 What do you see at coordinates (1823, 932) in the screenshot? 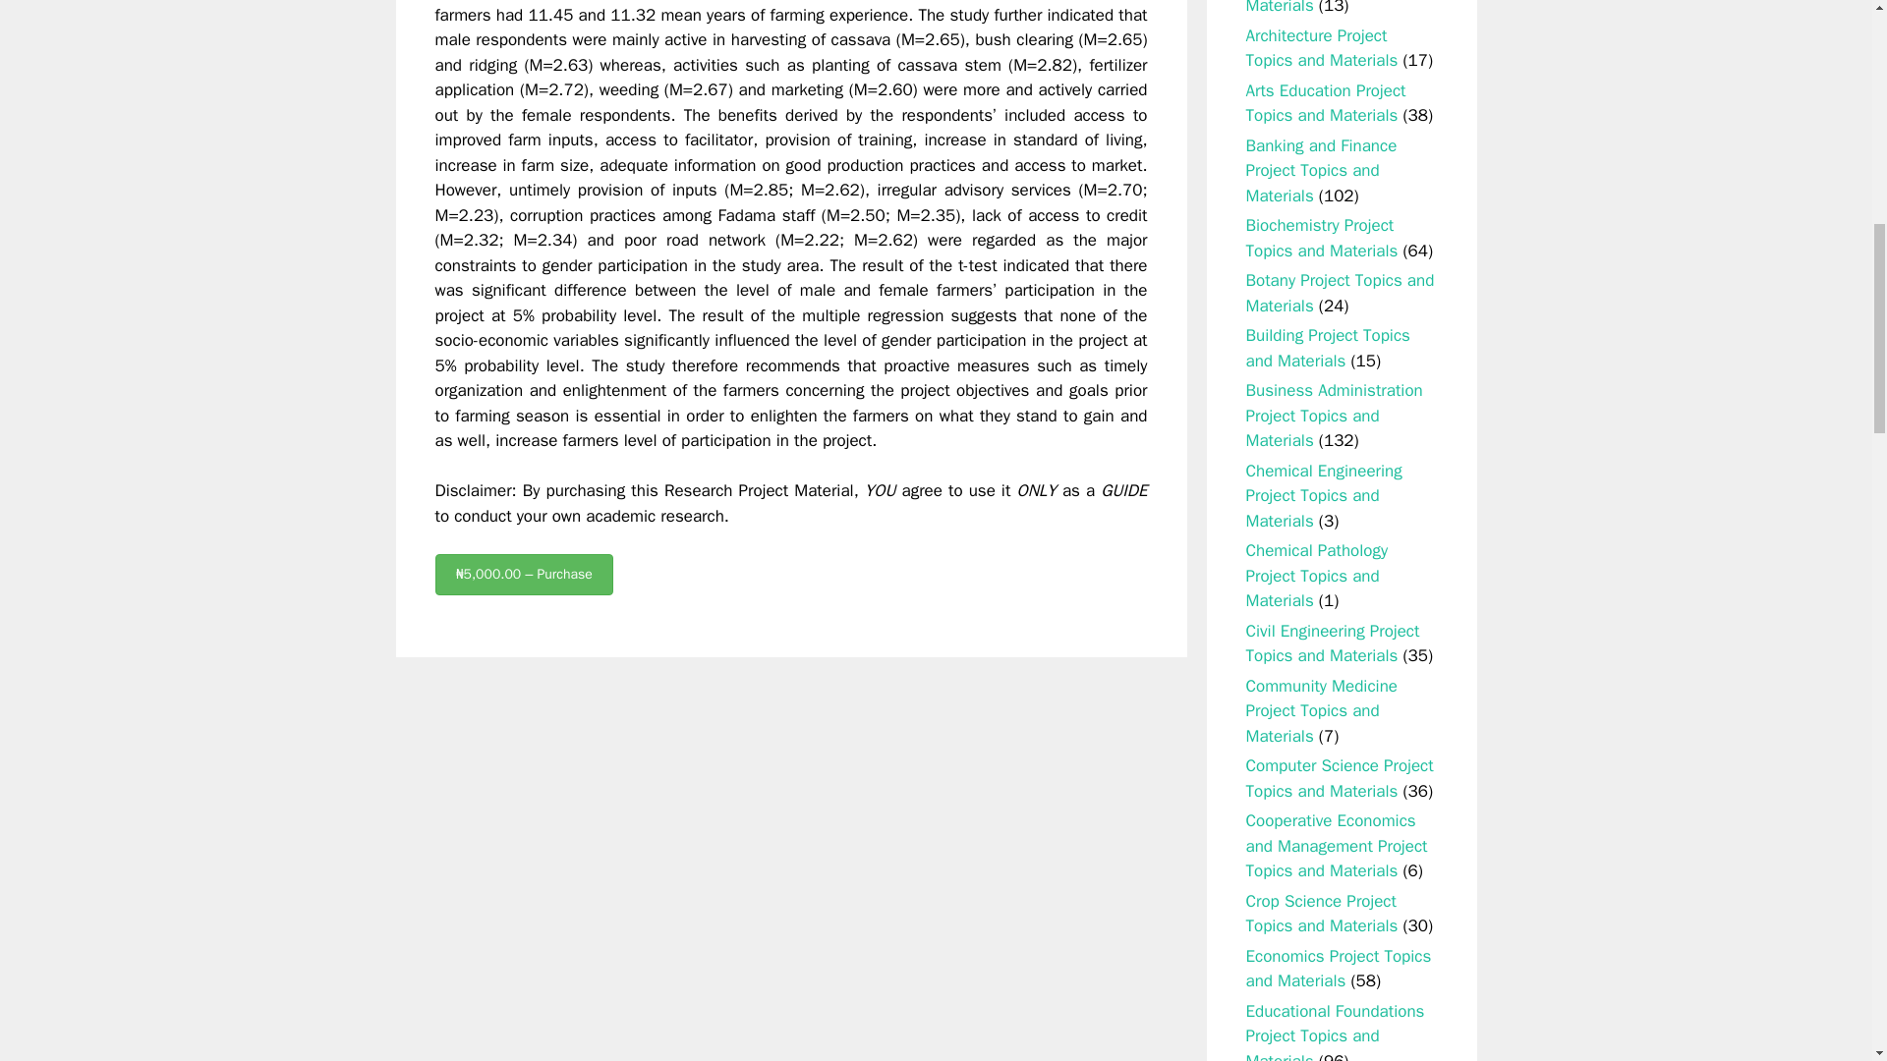
I see `Scroll back to top` at bounding box center [1823, 932].